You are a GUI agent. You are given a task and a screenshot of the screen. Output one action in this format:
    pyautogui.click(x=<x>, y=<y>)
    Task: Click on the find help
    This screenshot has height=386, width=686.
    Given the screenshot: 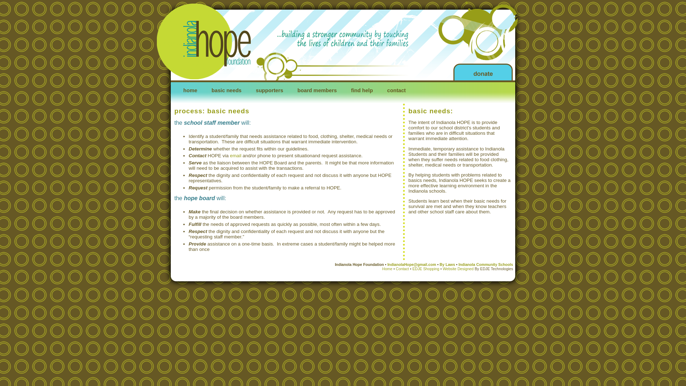 What is the action you would take?
    pyautogui.click(x=362, y=92)
    